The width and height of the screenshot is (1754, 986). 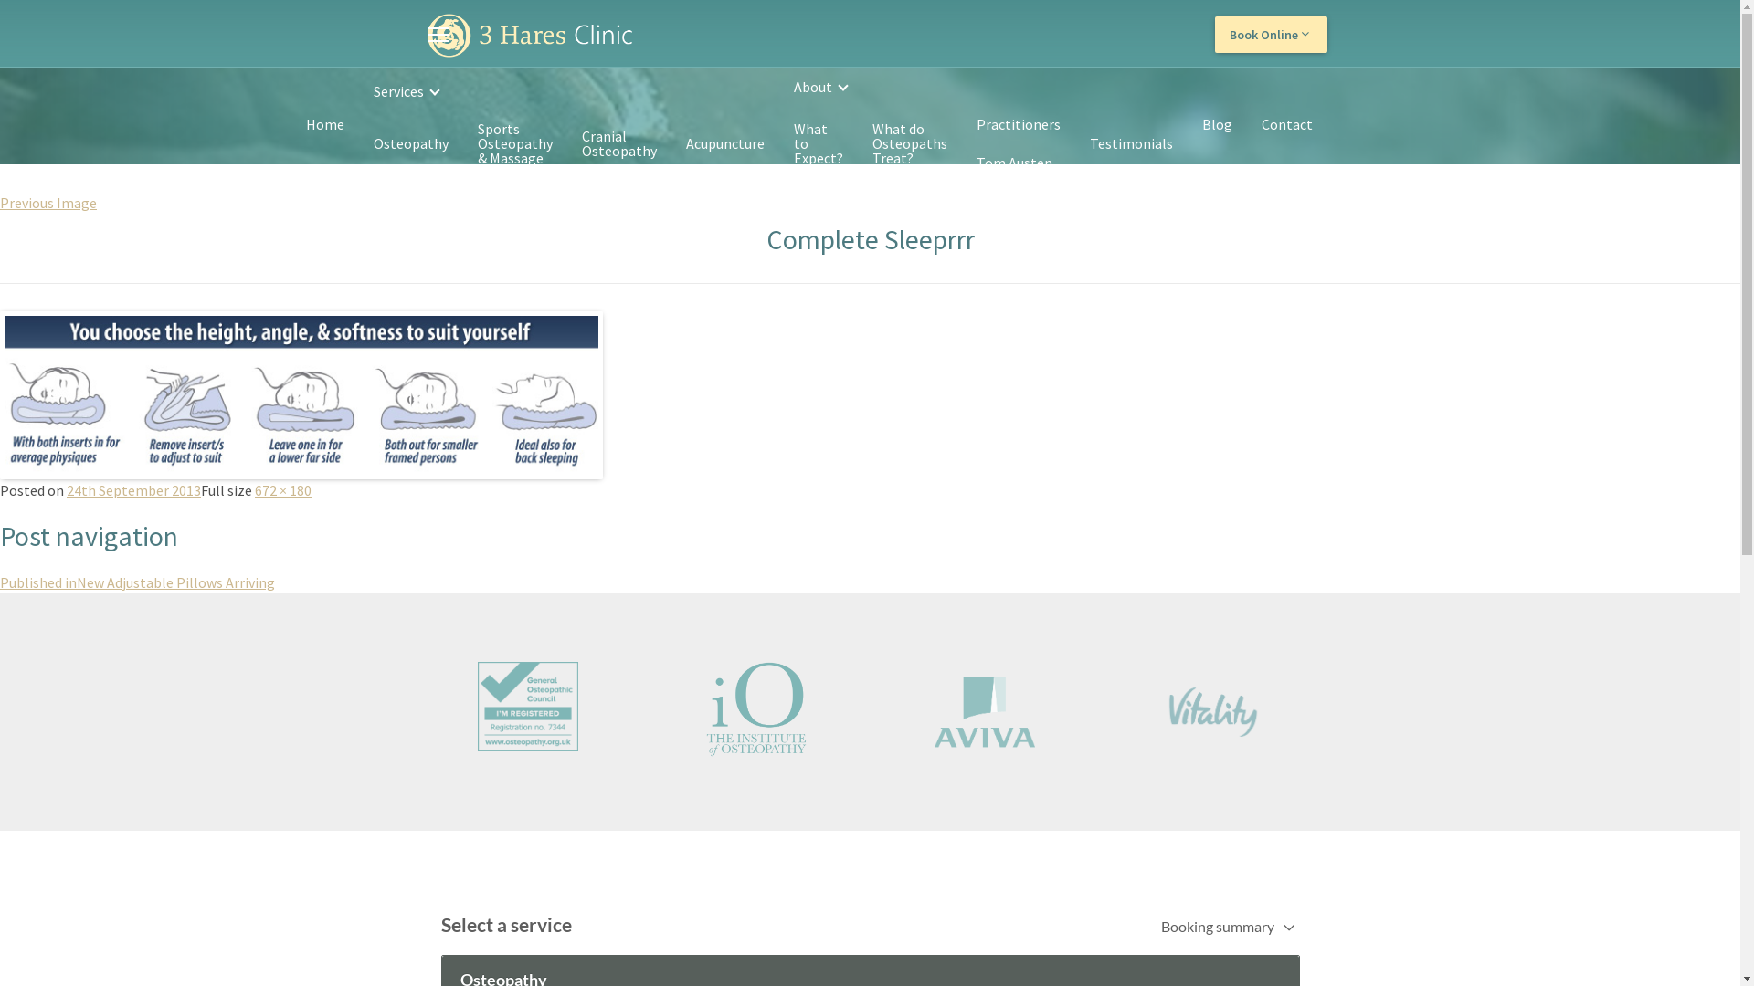 I want to click on Testimonials, so click(x=1131, y=143).